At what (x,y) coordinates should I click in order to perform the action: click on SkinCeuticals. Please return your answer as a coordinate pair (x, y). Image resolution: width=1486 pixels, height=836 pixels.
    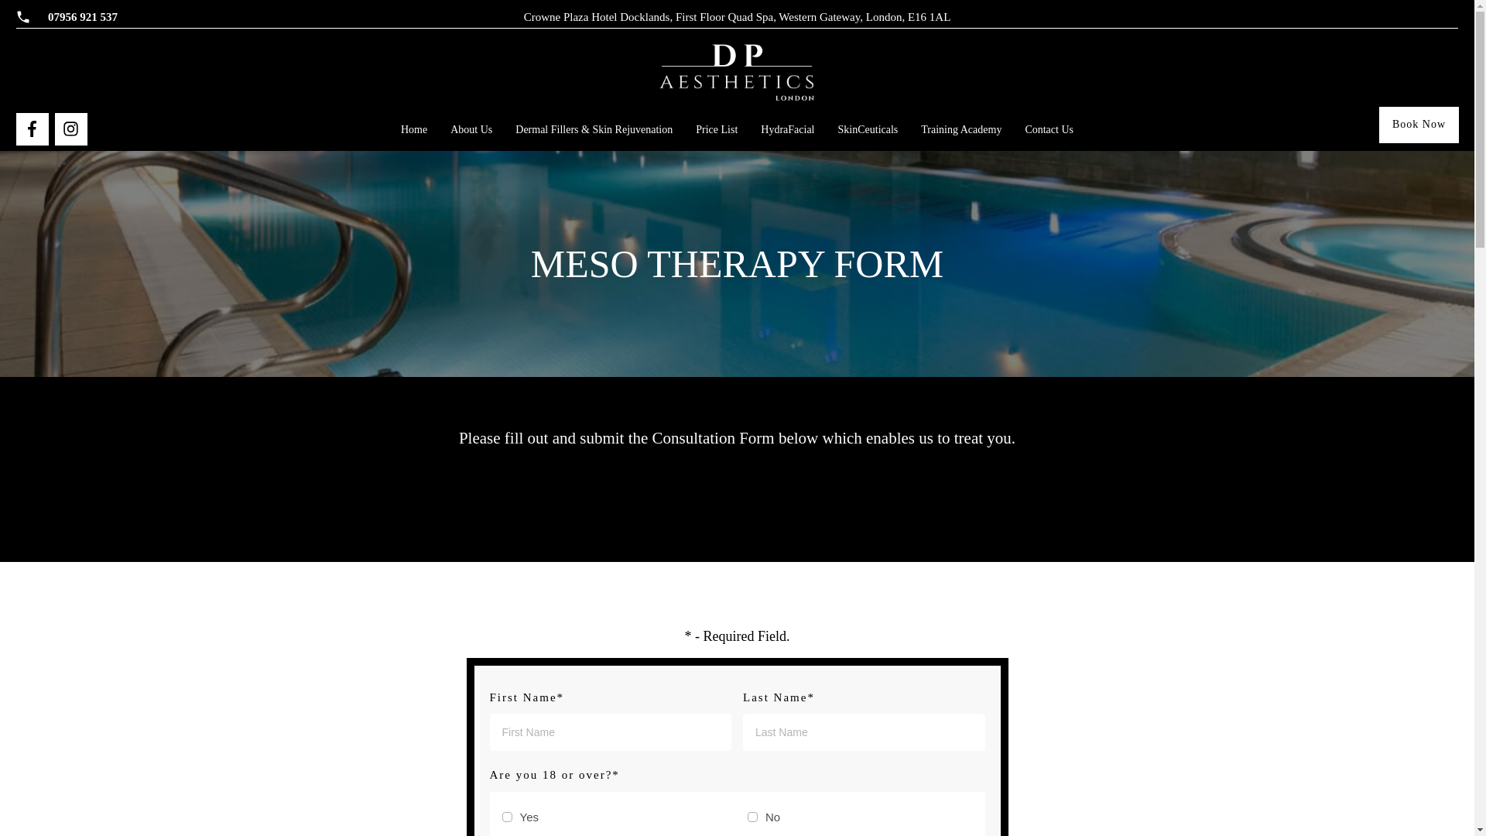
    Looking at the image, I should click on (868, 130).